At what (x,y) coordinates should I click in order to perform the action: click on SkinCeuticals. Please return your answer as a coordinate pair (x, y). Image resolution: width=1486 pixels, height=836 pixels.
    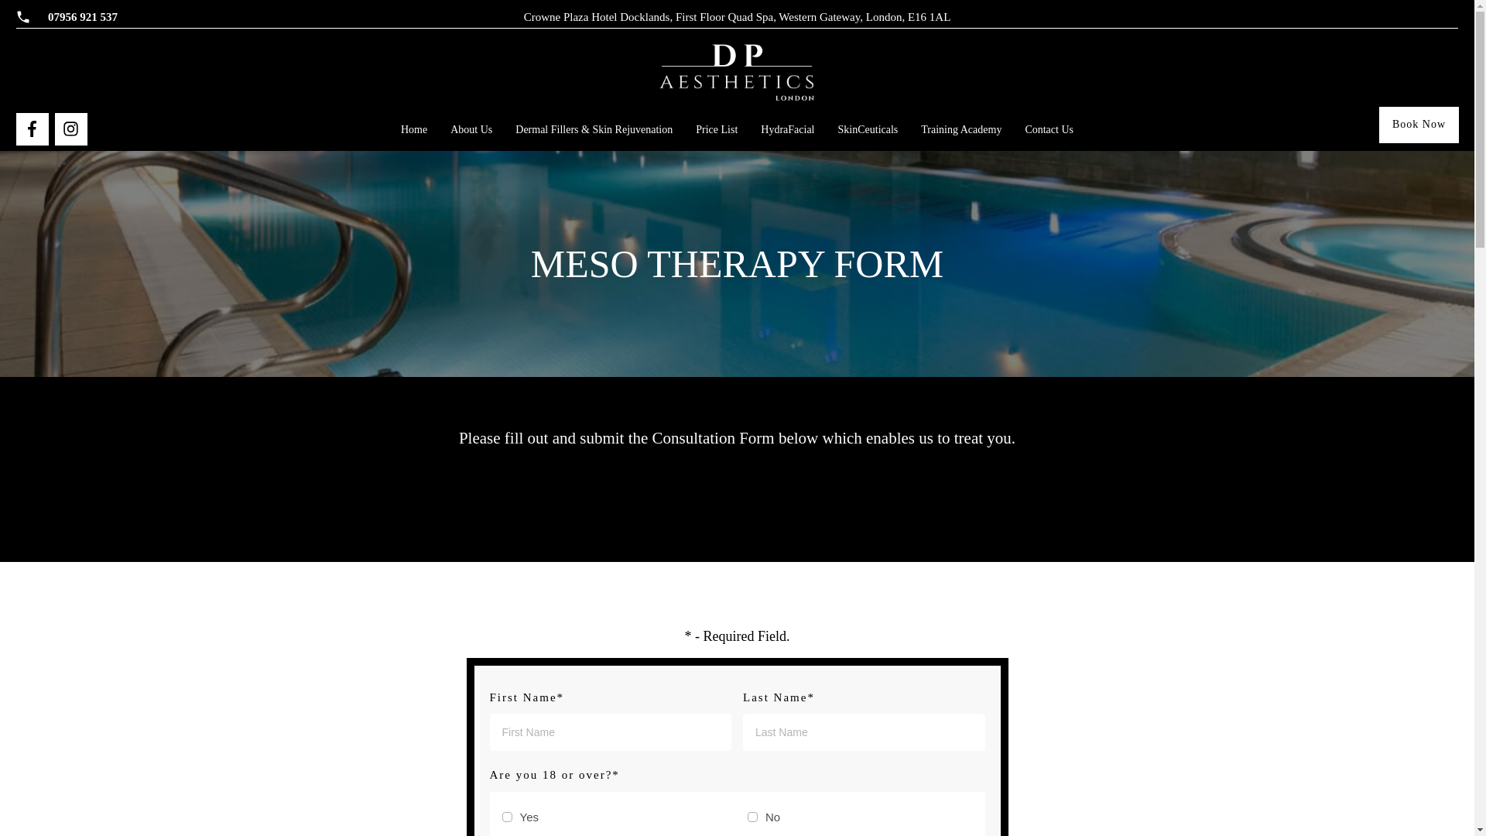
    Looking at the image, I should click on (868, 130).